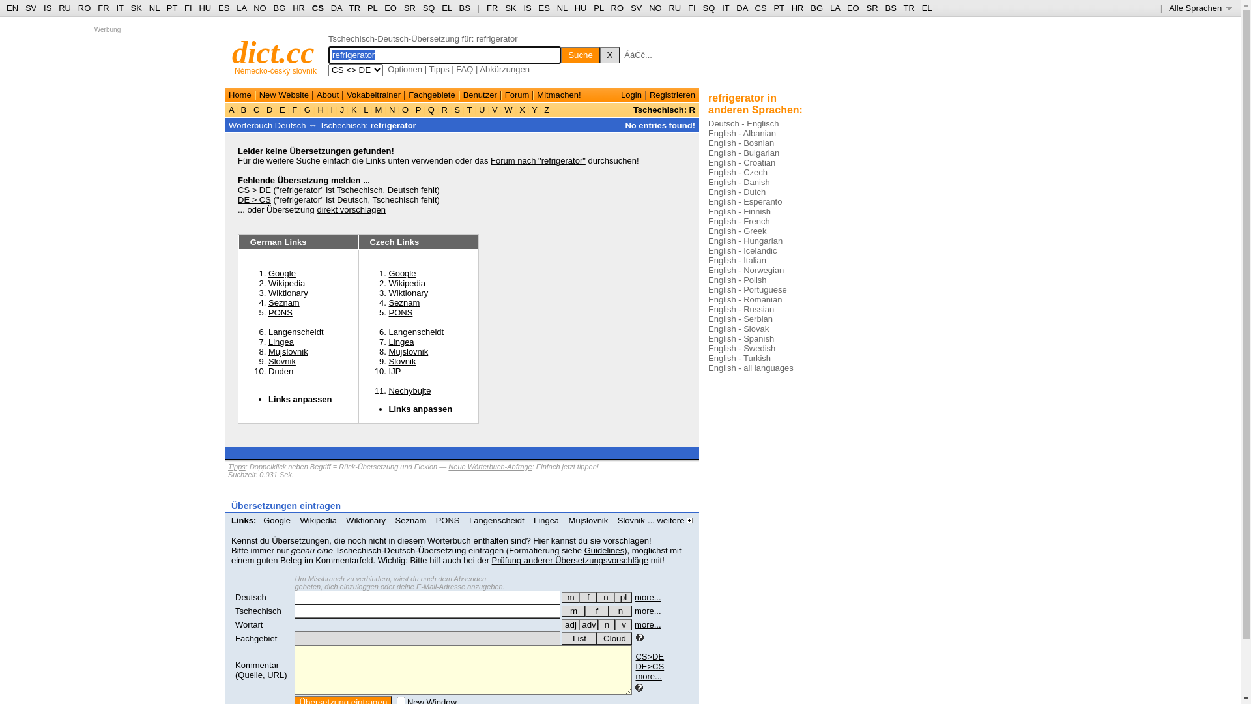  I want to click on English - Esperanto, so click(745, 202).